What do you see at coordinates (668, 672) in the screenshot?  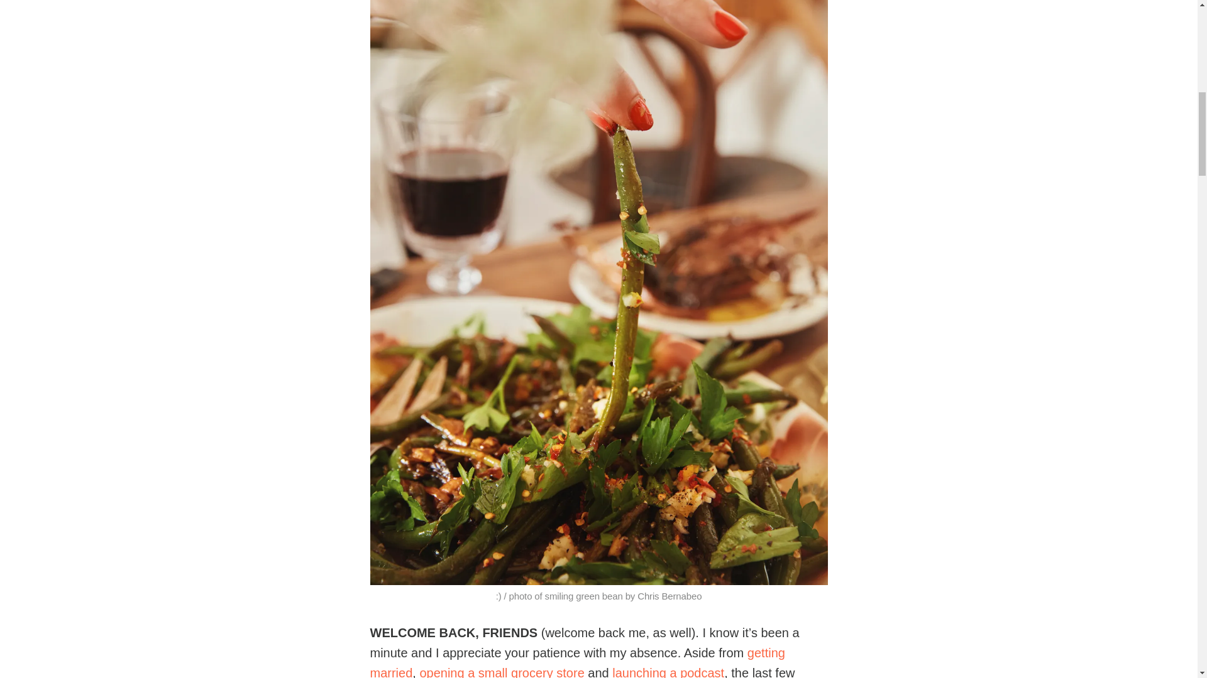 I see `launching a podcast` at bounding box center [668, 672].